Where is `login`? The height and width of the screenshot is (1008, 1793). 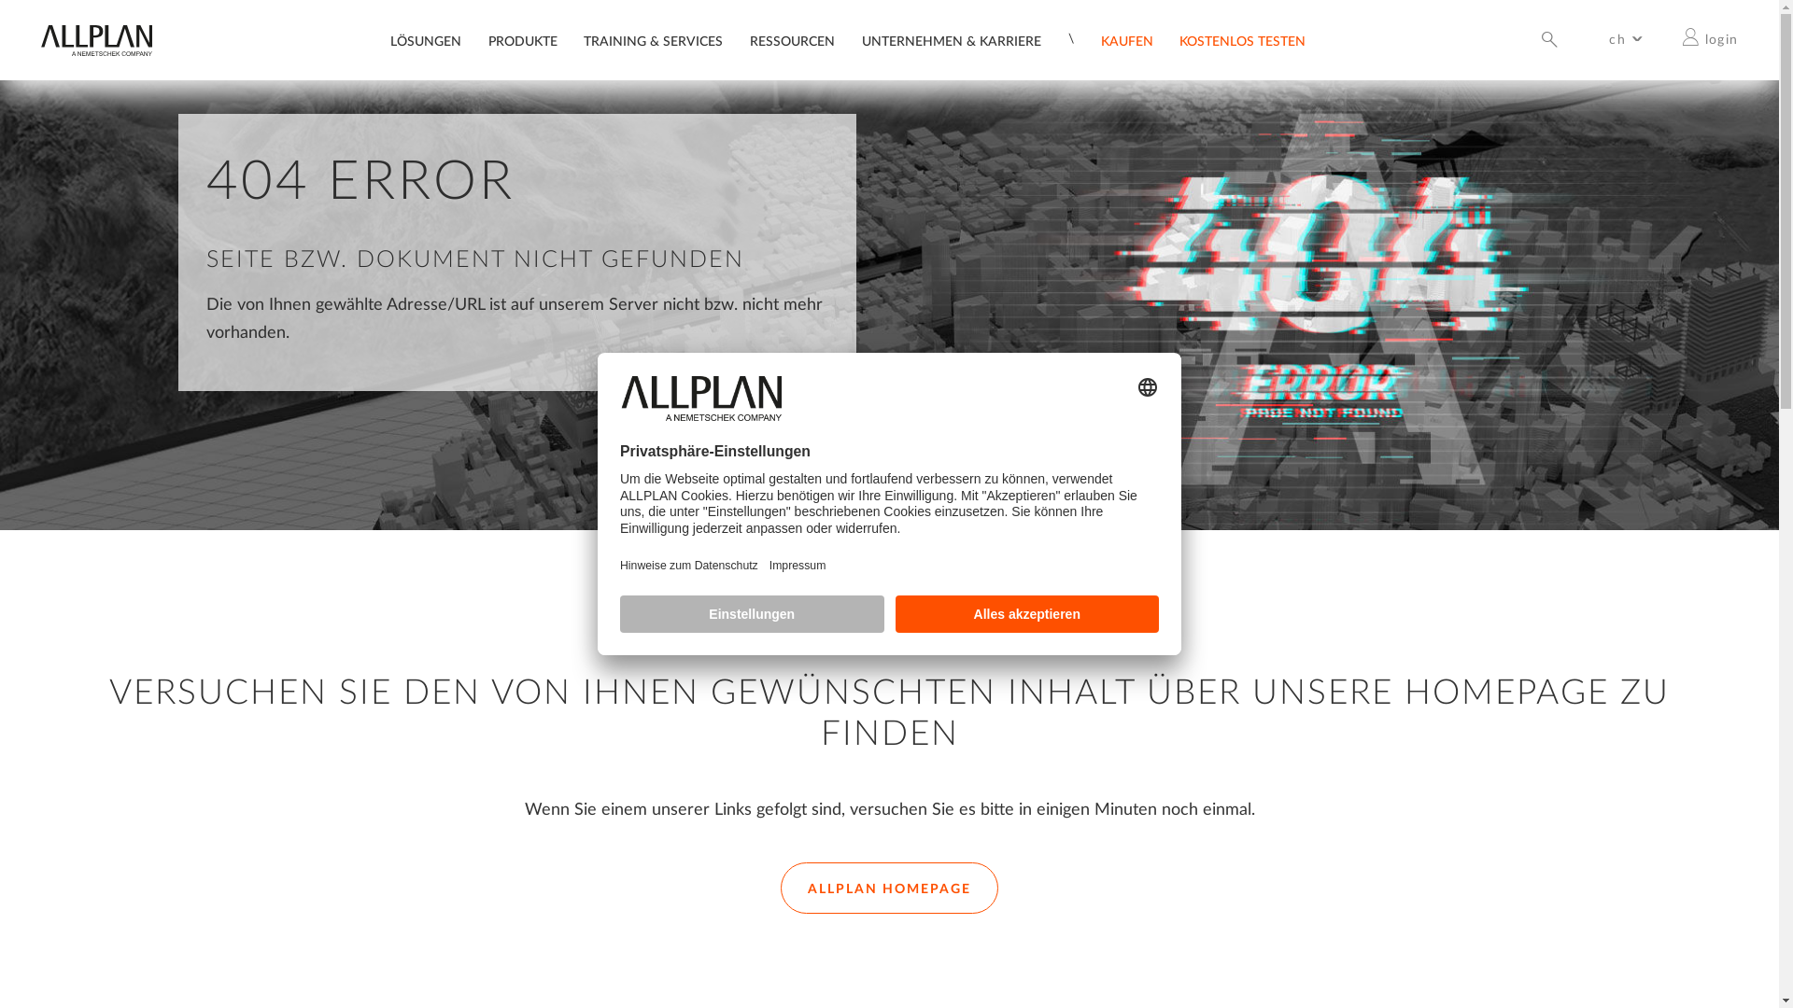 login is located at coordinates (1711, 39).